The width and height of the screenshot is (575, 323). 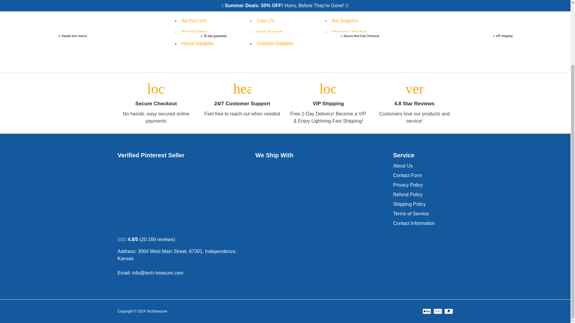 What do you see at coordinates (265, 20) in the screenshot?
I see `Kids Life` at bounding box center [265, 20].